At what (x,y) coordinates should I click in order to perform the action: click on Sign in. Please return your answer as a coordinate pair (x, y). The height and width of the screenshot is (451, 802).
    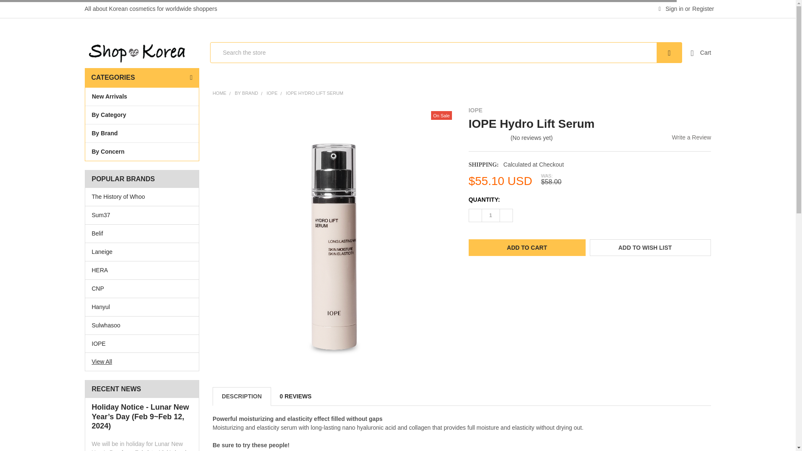
    Looking at the image, I should click on (671, 9).